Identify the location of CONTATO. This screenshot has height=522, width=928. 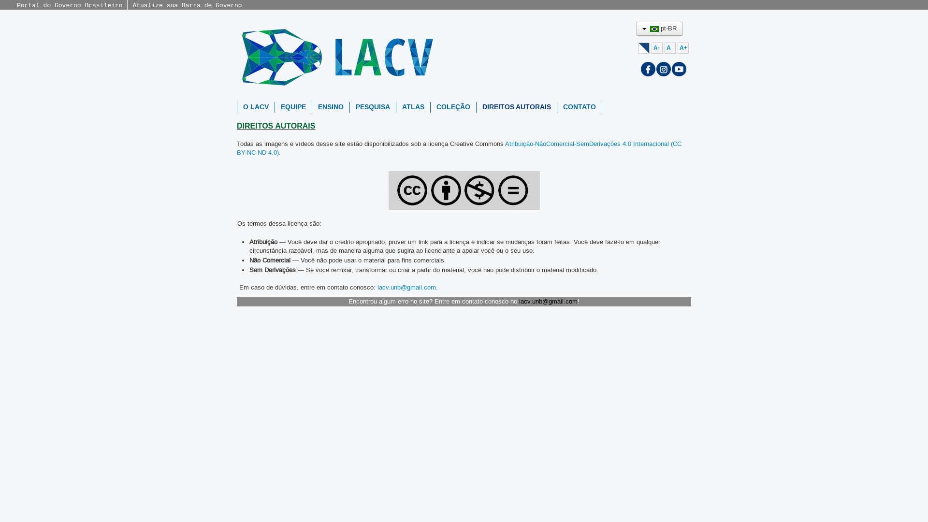
(580, 107).